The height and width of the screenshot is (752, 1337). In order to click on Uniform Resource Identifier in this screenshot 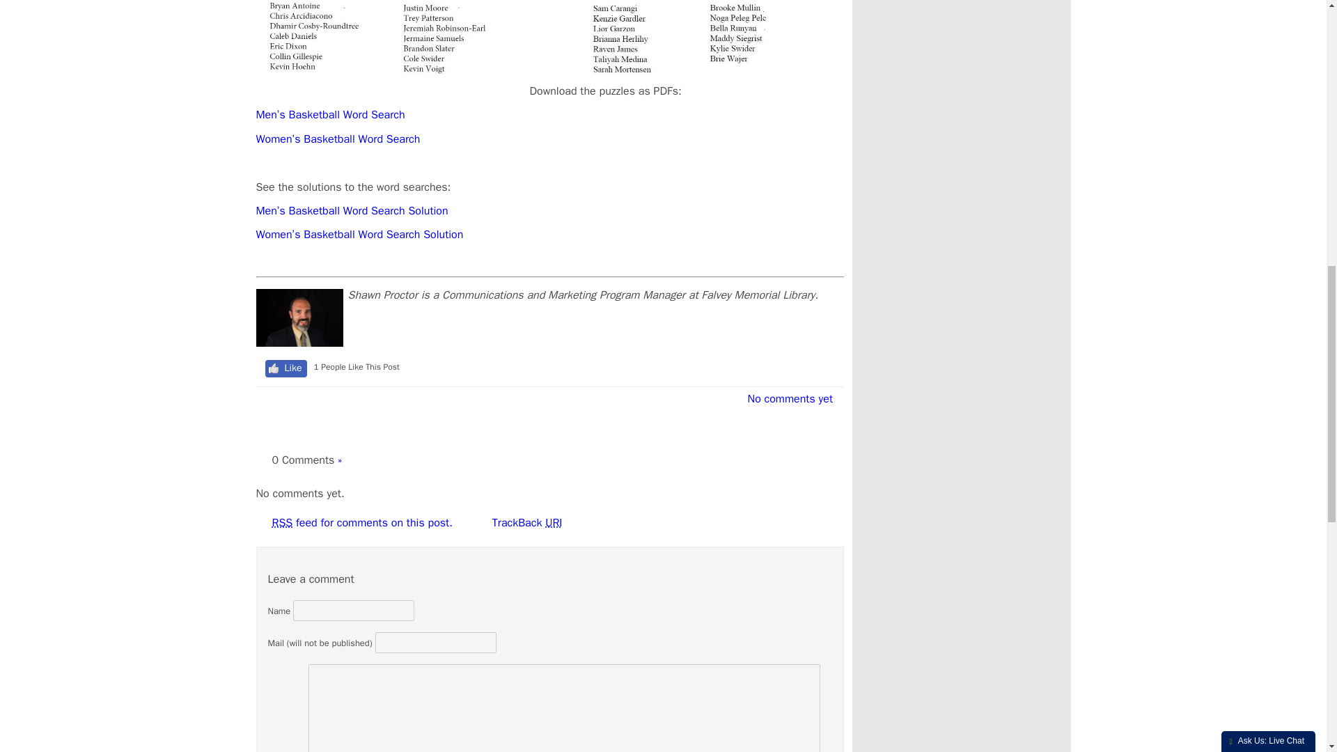, I will do `click(553, 522)`.